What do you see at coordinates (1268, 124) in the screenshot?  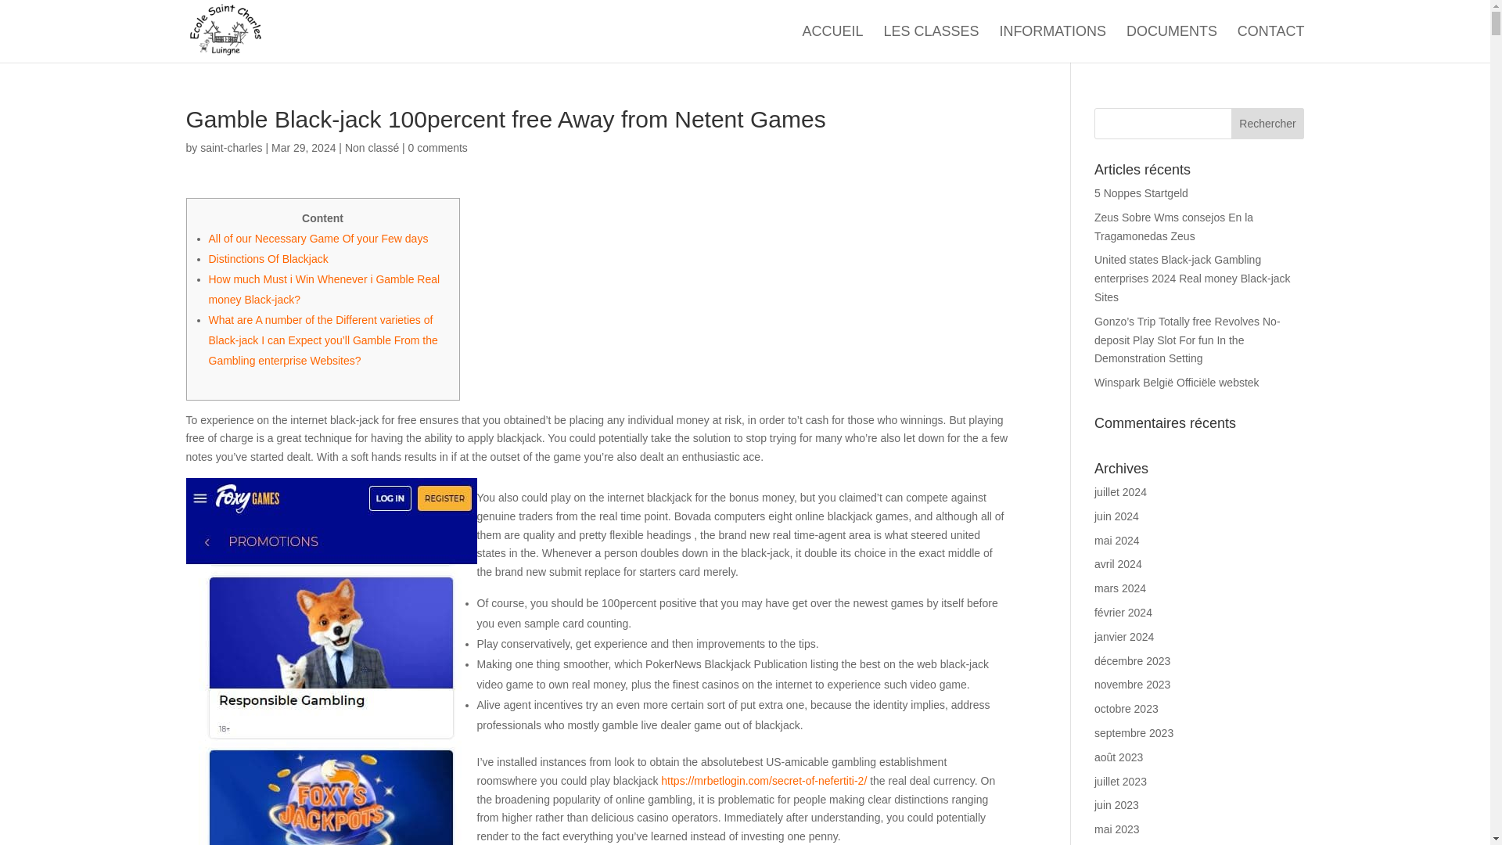 I see `Rechercher` at bounding box center [1268, 124].